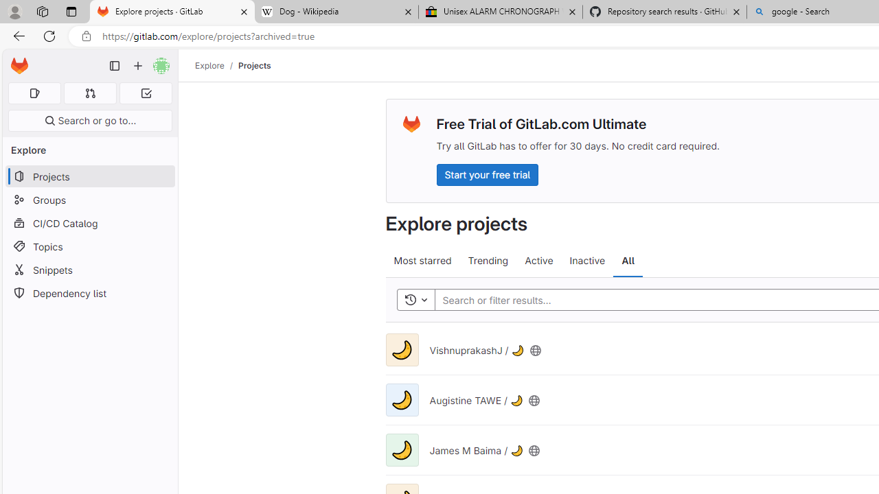 Image resolution: width=879 pixels, height=494 pixels. What do you see at coordinates (89, 294) in the screenshot?
I see `Dependency list` at bounding box center [89, 294].